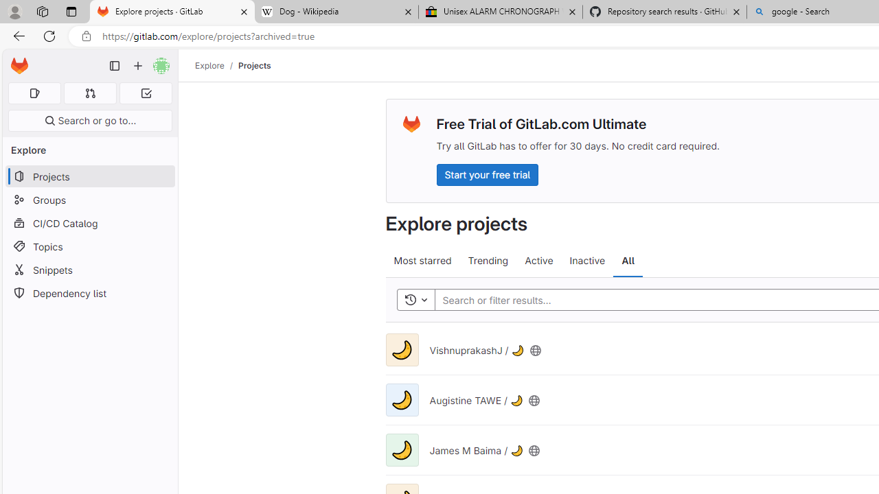 Image resolution: width=879 pixels, height=494 pixels. What do you see at coordinates (89, 294) in the screenshot?
I see `Dependency list` at bounding box center [89, 294].